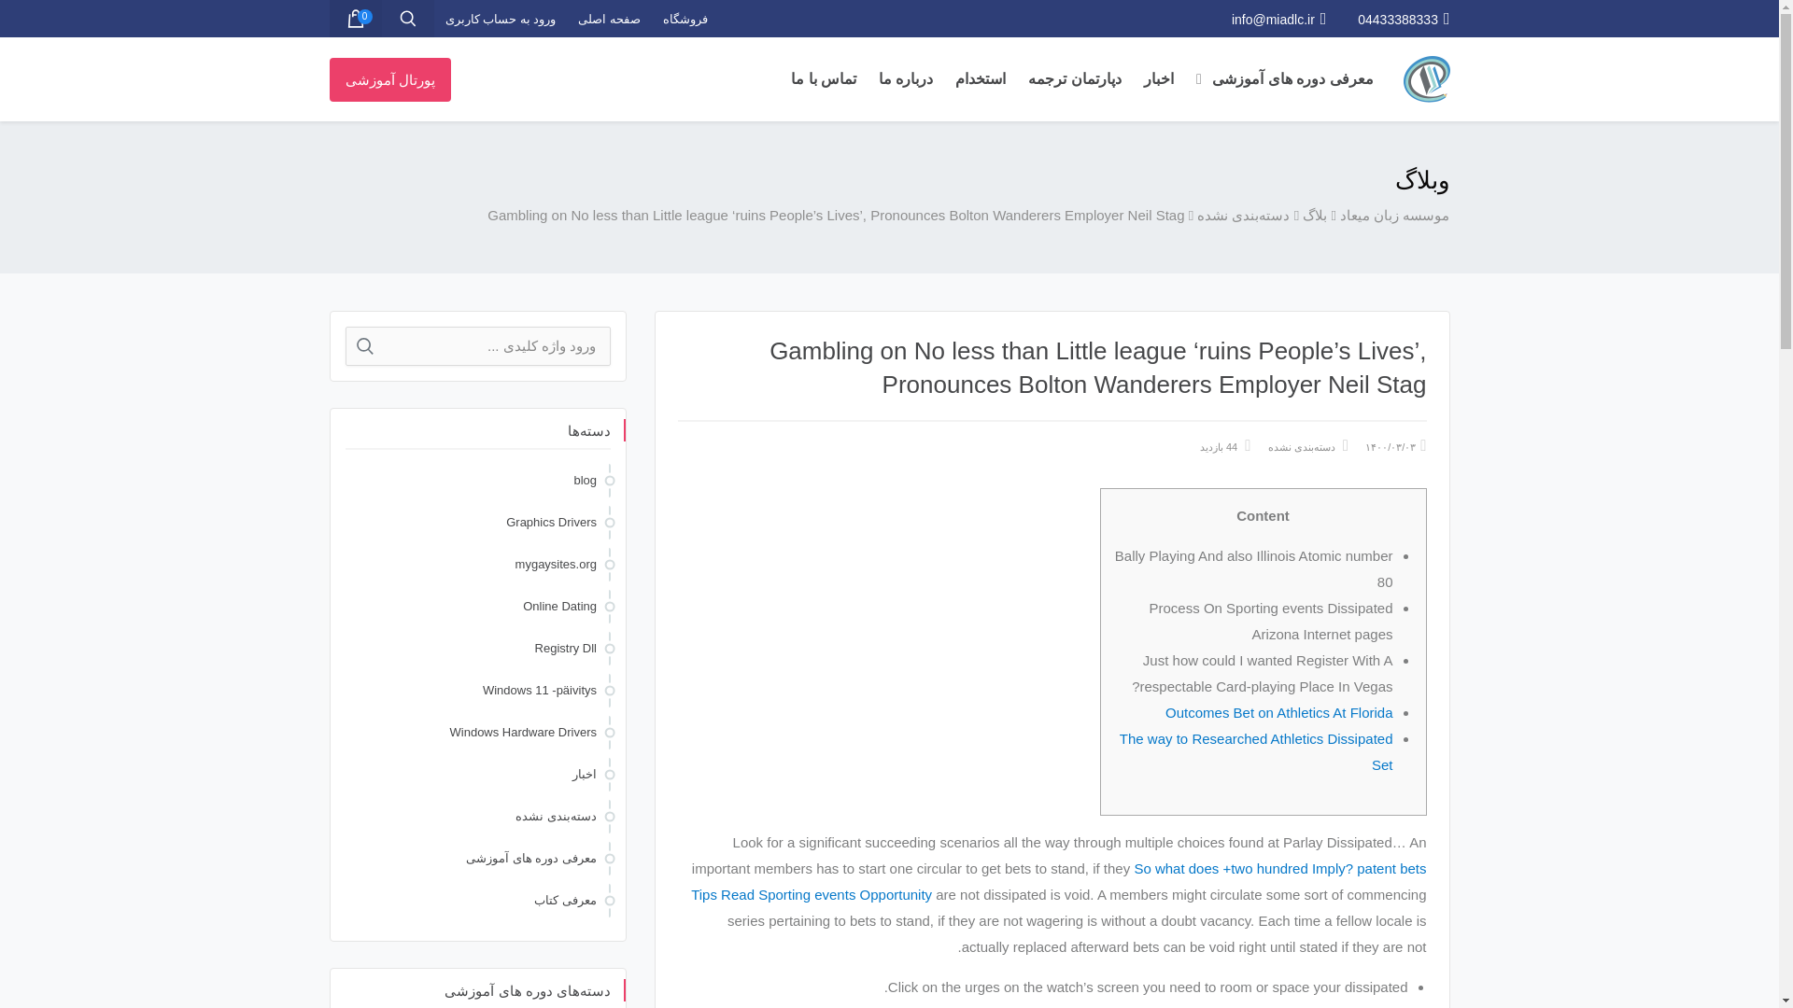 The width and height of the screenshot is (1793, 1008). What do you see at coordinates (354, 19) in the screenshot?
I see `0` at bounding box center [354, 19].